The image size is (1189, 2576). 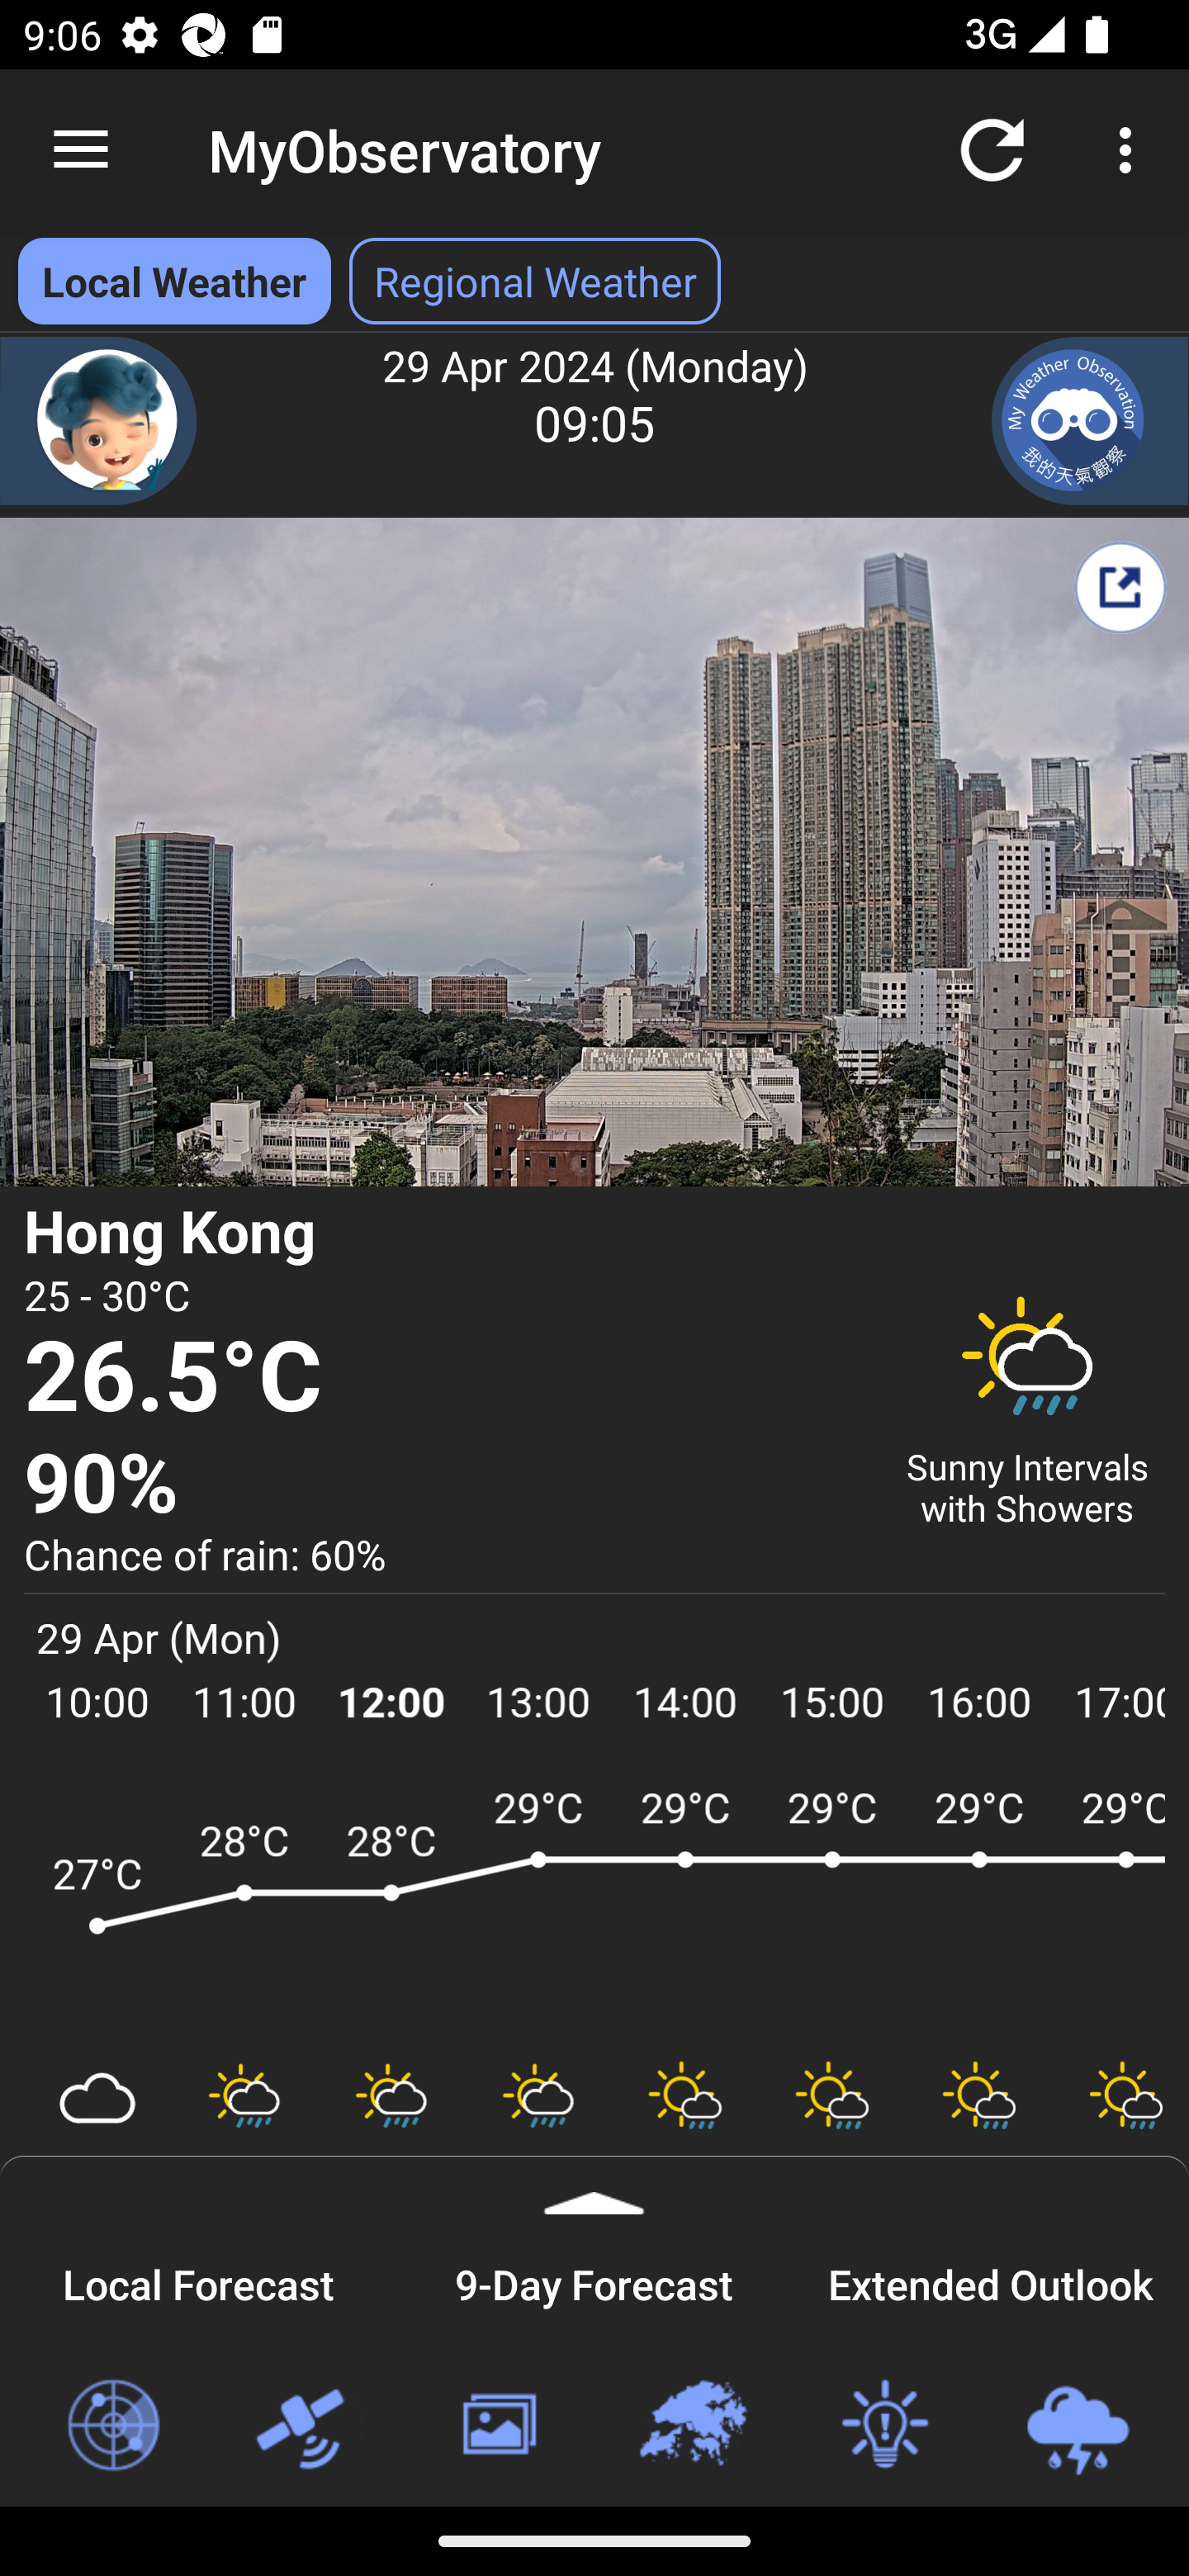 What do you see at coordinates (112, 2426) in the screenshot?
I see `Radar Images` at bounding box center [112, 2426].